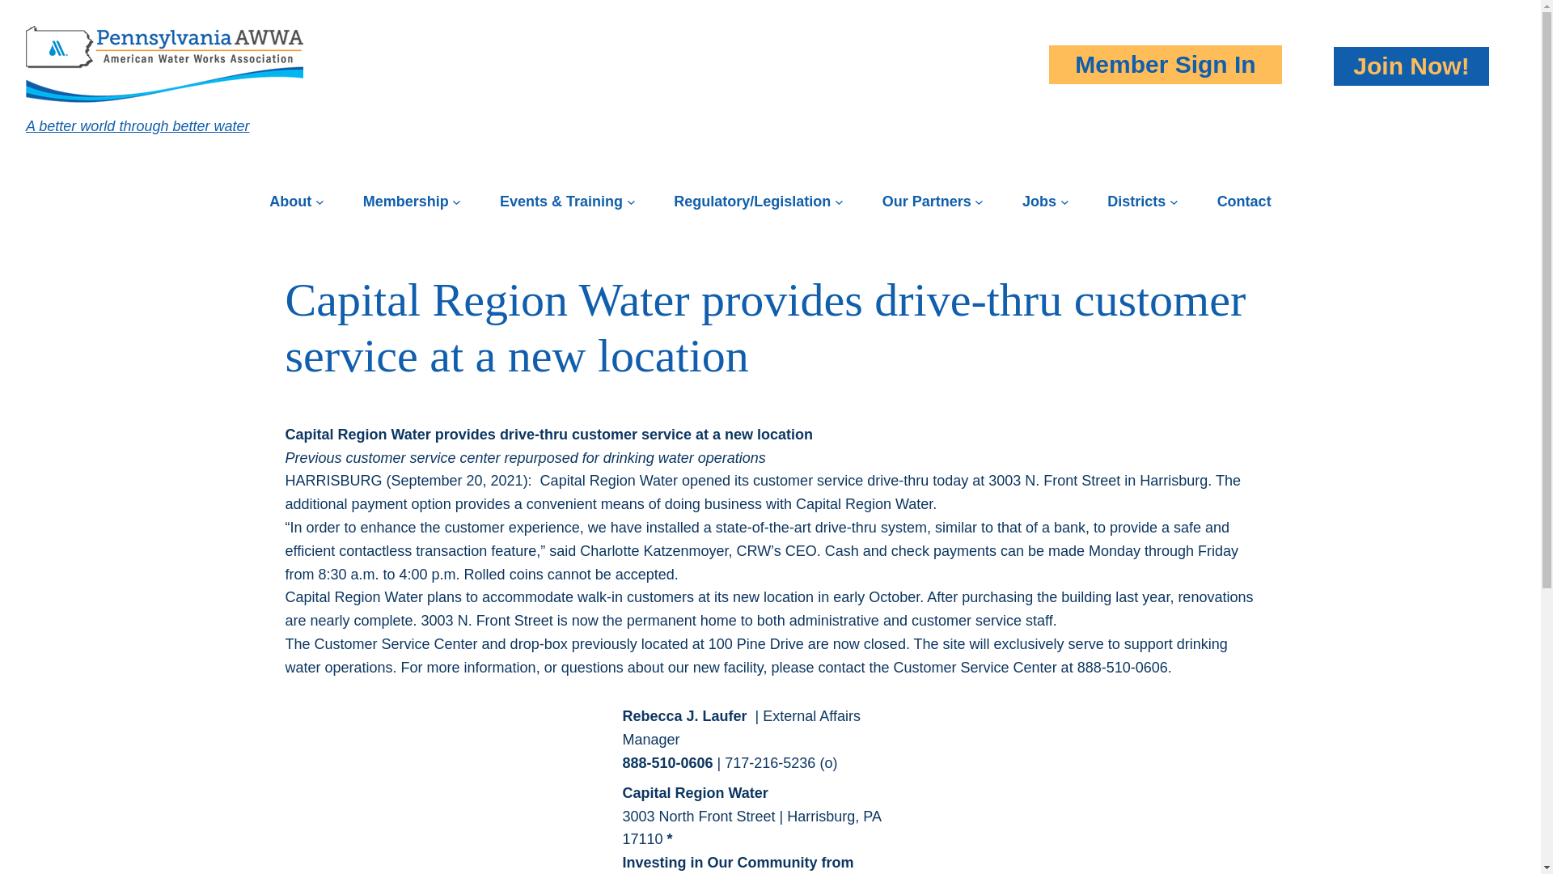 This screenshot has width=1553, height=874. I want to click on A better world through better water, so click(138, 126).